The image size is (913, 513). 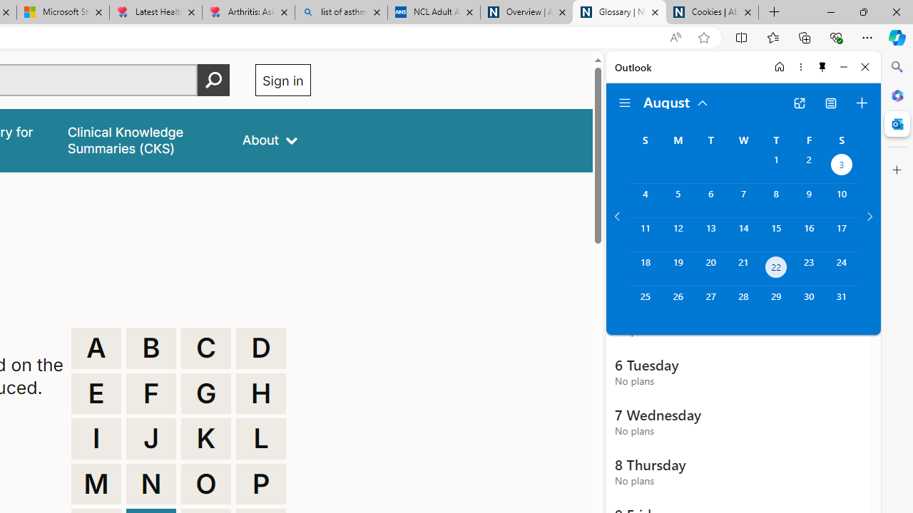 I want to click on Add this page to favorites (Ctrl+D), so click(x=703, y=38).